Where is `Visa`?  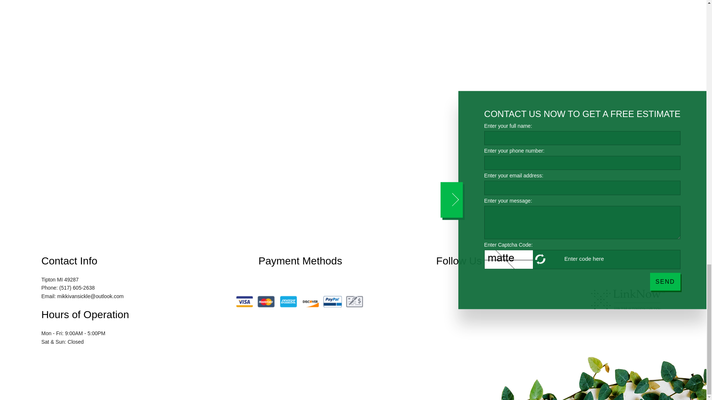 Visa is located at coordinates (244, 301).